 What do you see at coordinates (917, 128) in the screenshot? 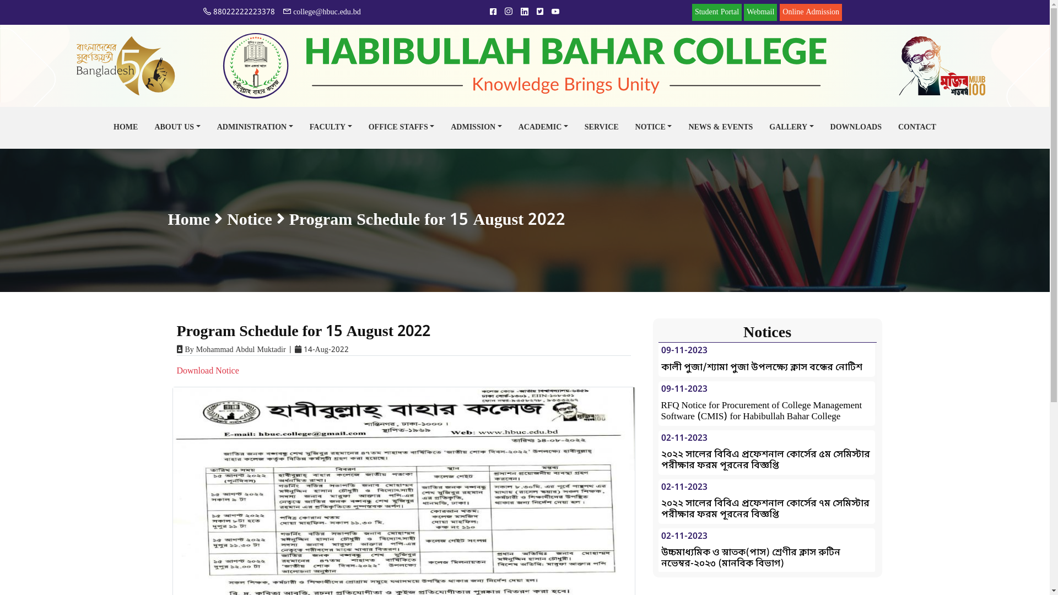
I see `CONTACT` at bounding box center [917, 128].